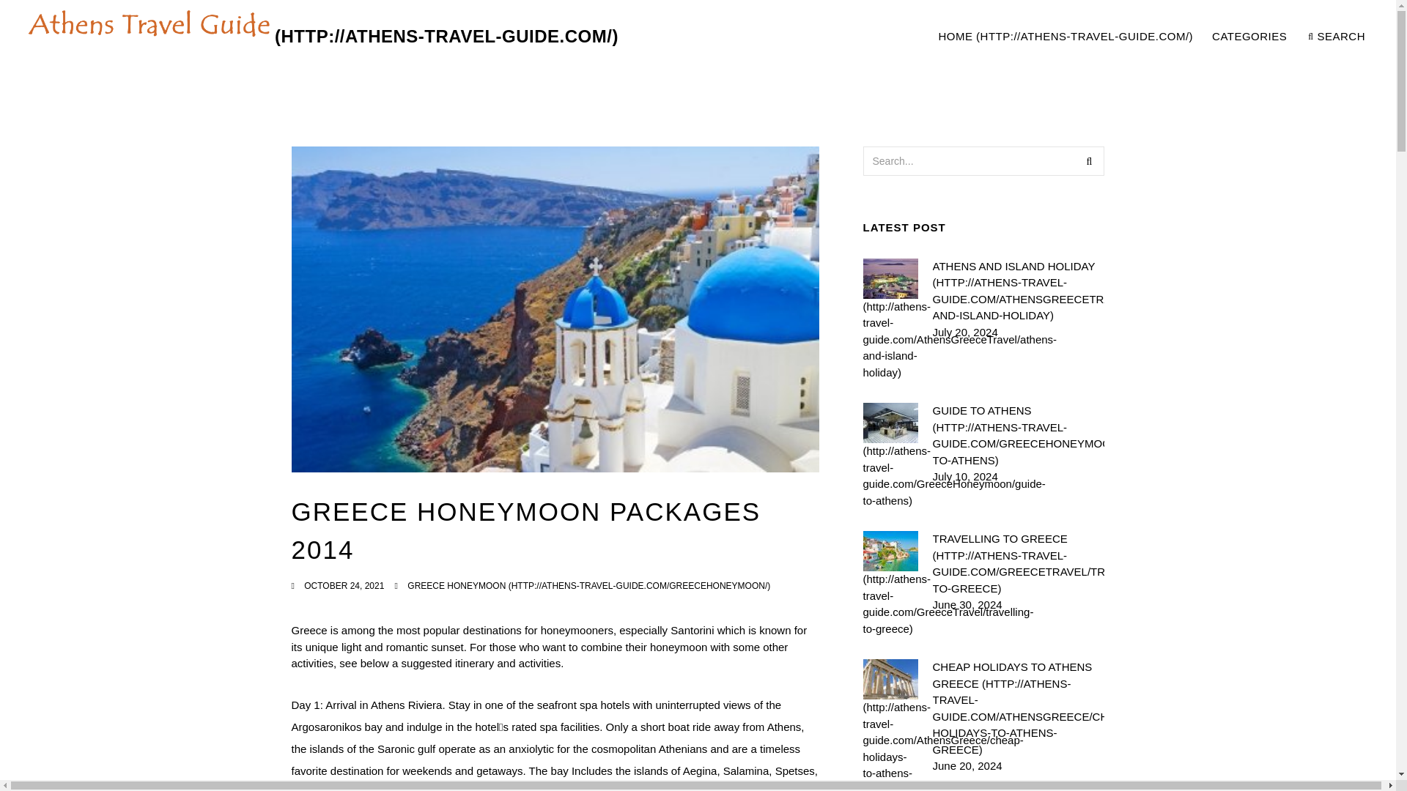 The image size is (1407, 791). What do you see at coordinates (320, 37) in the screenshot?
I see `Athens Travel Guide` at bounding box center [320, 37].